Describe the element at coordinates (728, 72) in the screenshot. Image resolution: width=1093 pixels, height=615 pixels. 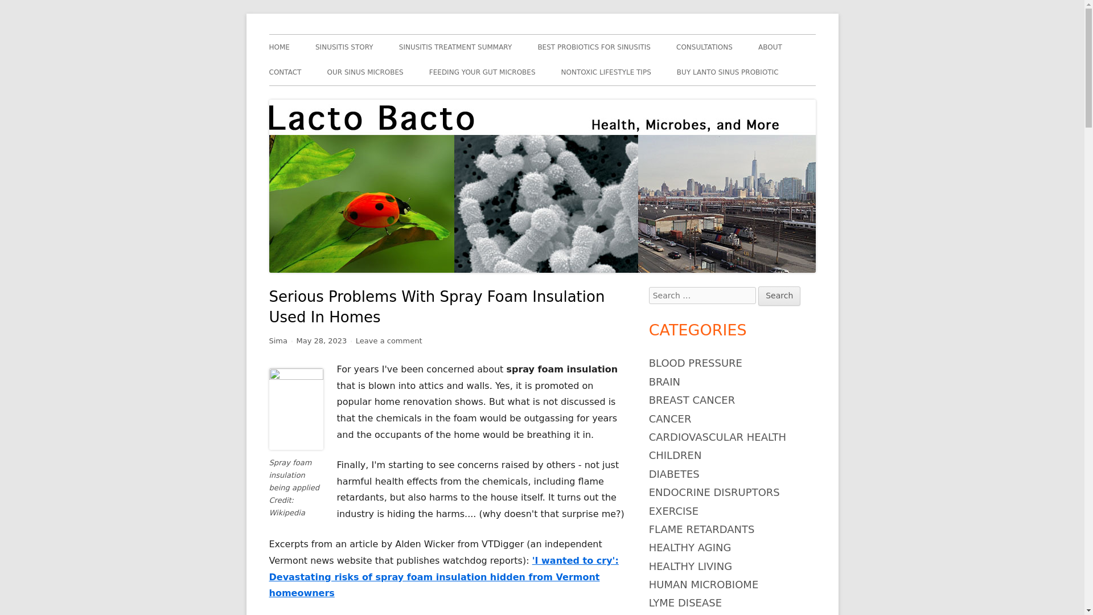
I see `BUY LANTO SINUS PROBIOTIC` at that location.